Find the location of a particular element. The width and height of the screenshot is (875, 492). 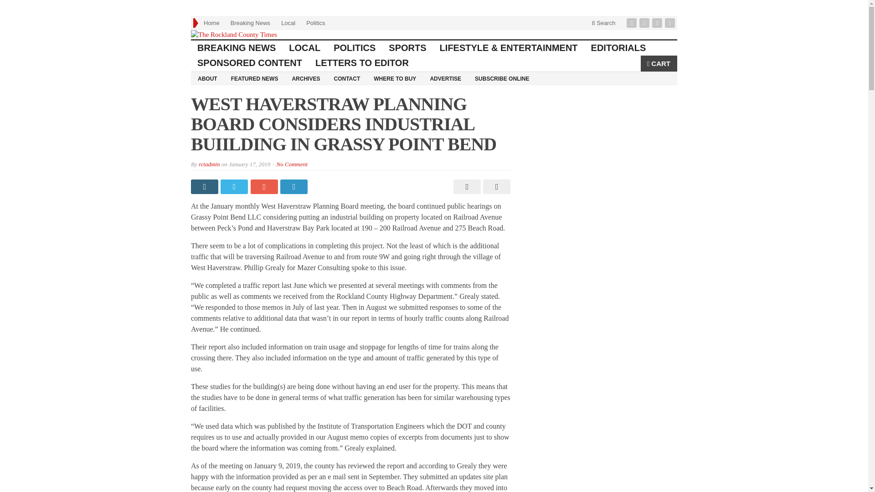

Facebook is located at coordinates (633, 23).